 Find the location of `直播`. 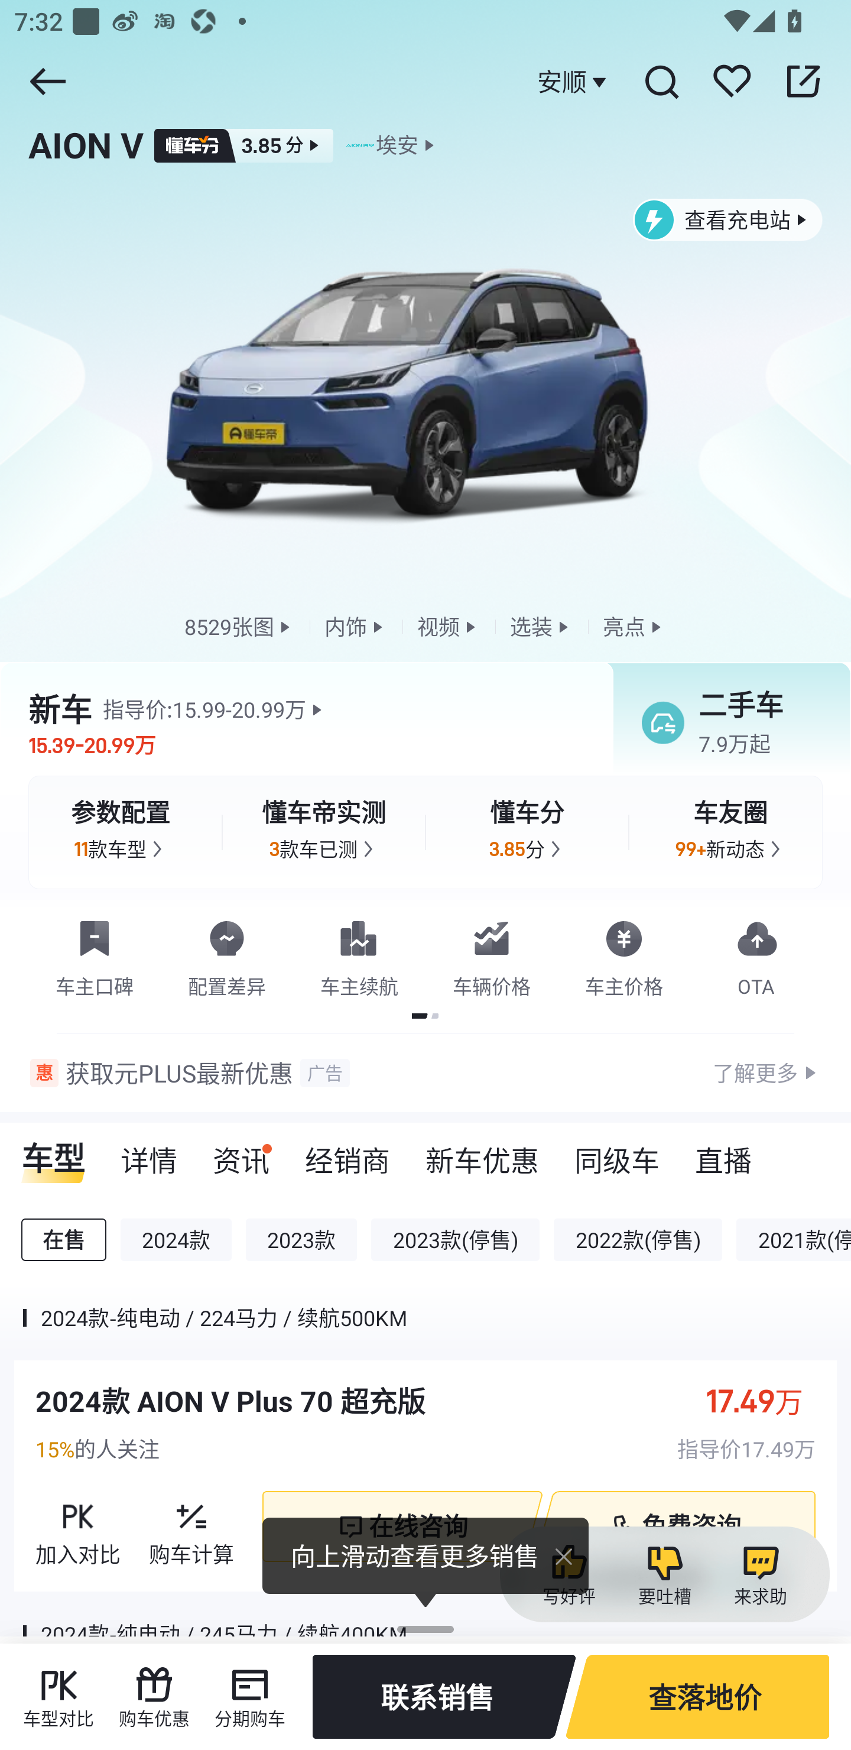

直播 is located at coordinates (723, 1154).